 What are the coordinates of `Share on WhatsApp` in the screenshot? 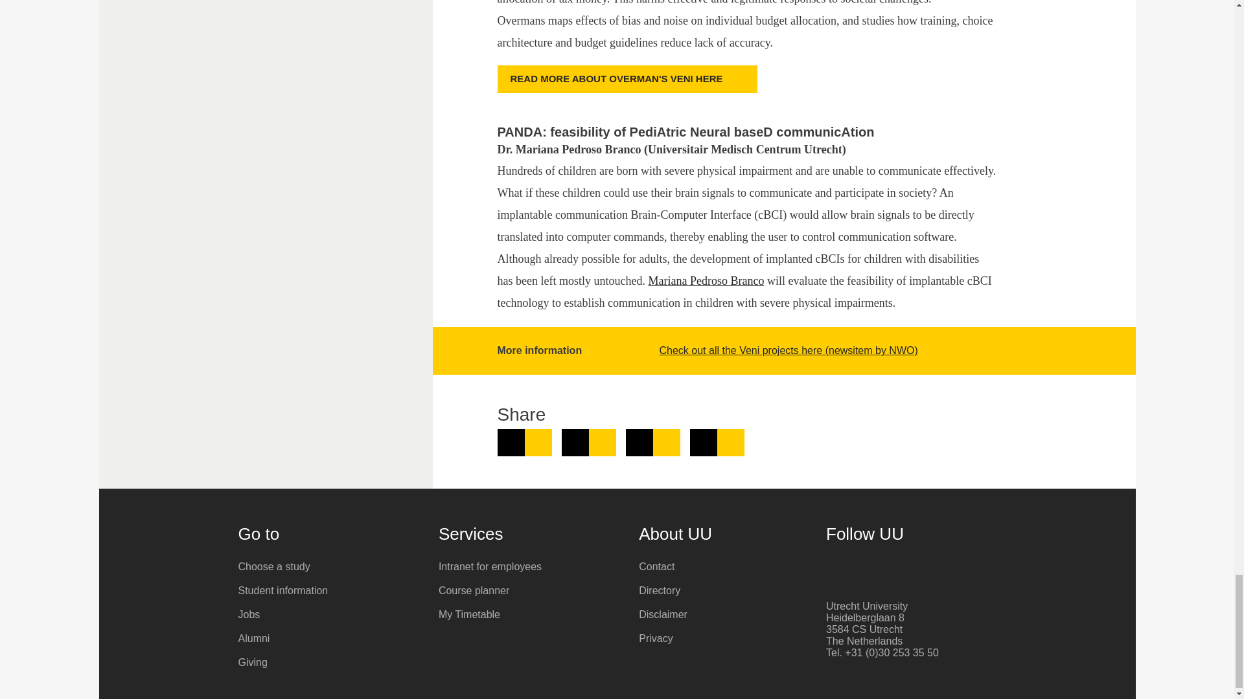 It's located at (653, 443).